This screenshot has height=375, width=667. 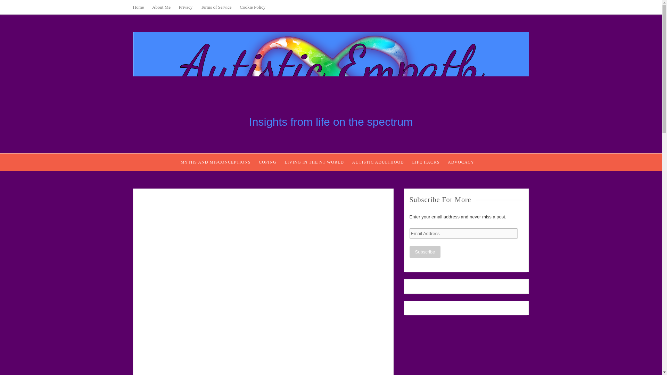 What do you see at coordinates (378, 162) in the screenshot?
I see `AUTISTIC ADULTHOOD` at bounding box center [378, 162].